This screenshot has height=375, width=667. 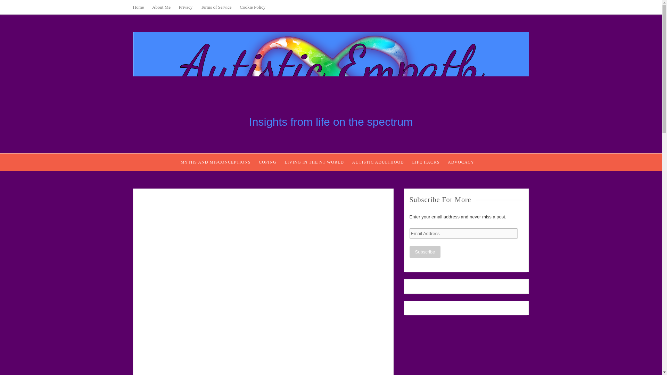 What do you see at coordinates (378, 162) in the screenshot?
I see `AUTISTIC ADULTHOOD` at bounding box center [378, 162].